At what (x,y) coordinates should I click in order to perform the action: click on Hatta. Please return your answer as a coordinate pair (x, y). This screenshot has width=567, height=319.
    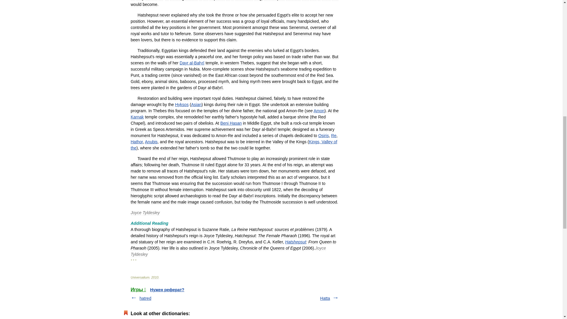
    Looking at the image, I should click on (325, 298).